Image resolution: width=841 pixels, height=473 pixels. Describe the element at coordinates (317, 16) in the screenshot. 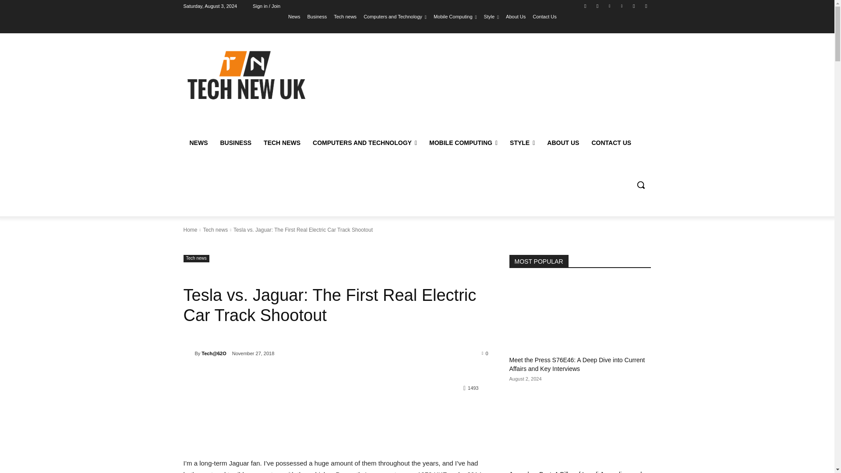

I see `Business` at that location.